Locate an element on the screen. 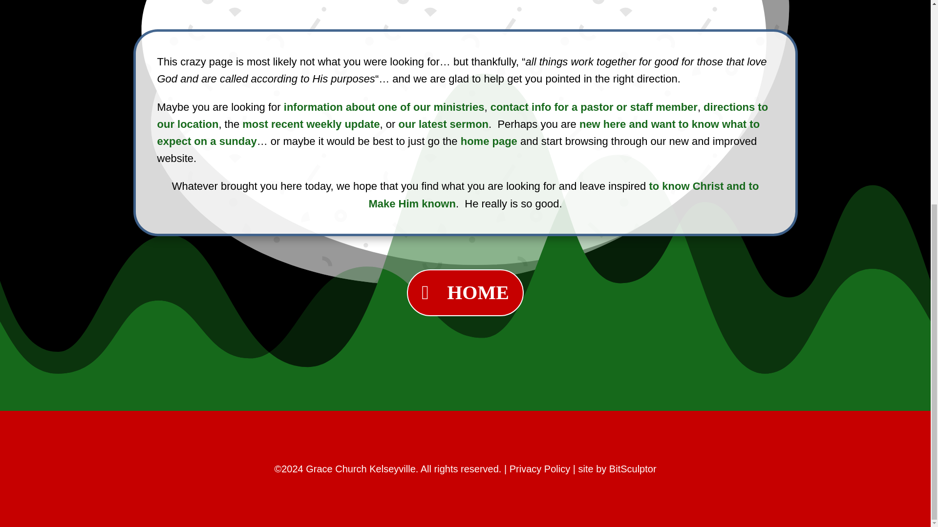  Privacy Policy is located at coordinates (539, 469).